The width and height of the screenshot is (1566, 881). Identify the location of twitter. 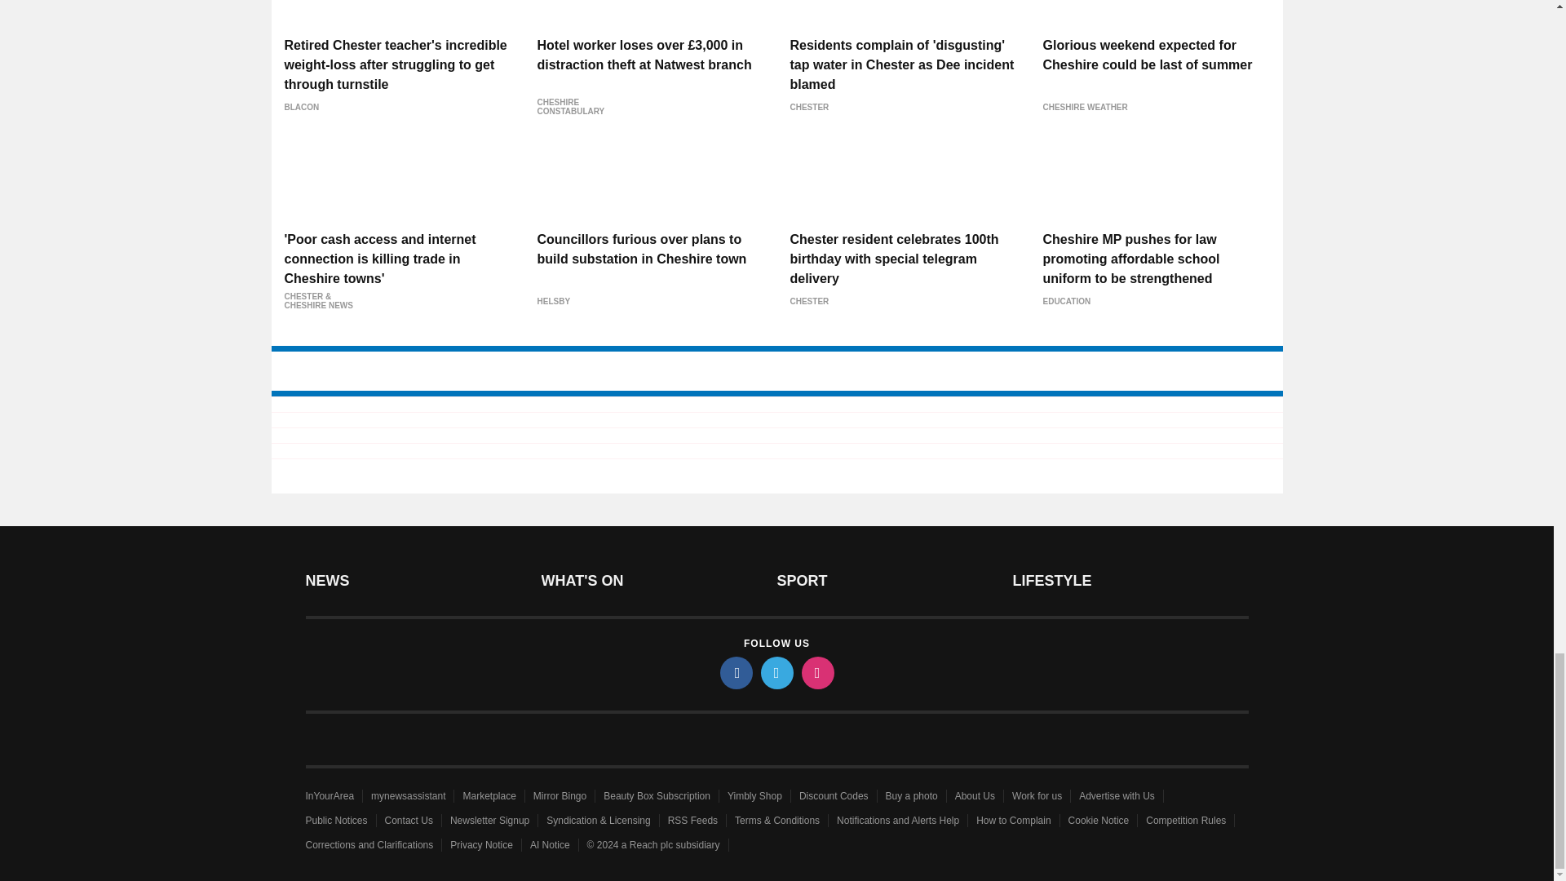
(776, 672).